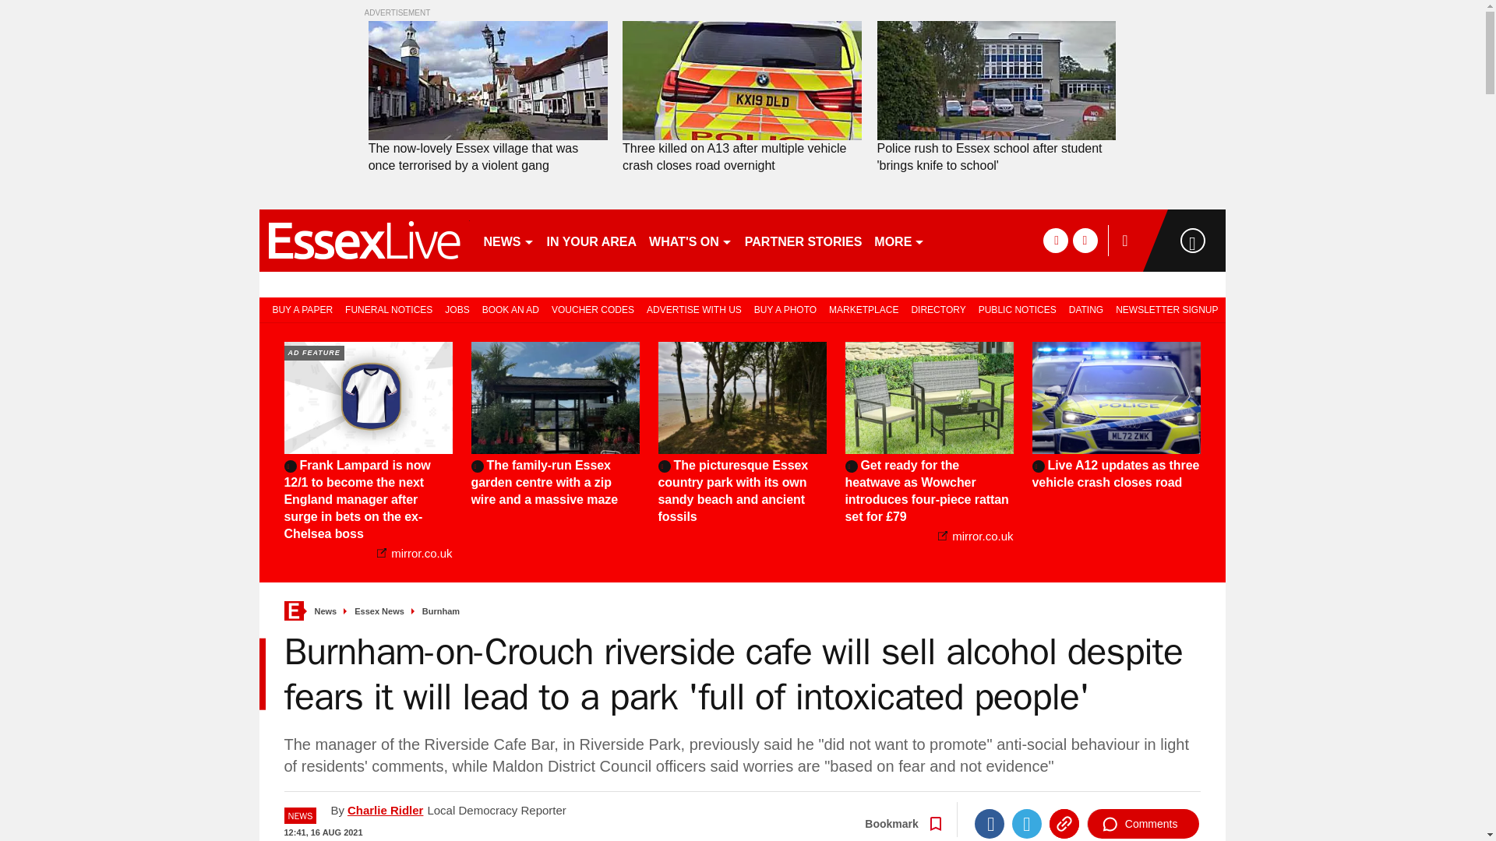 The width and height of the screenshot is (1496, 841). What do you see at coordinates (1143, 823) in the screenshot?
I see `Comments` at bounding box center [1143, 823].